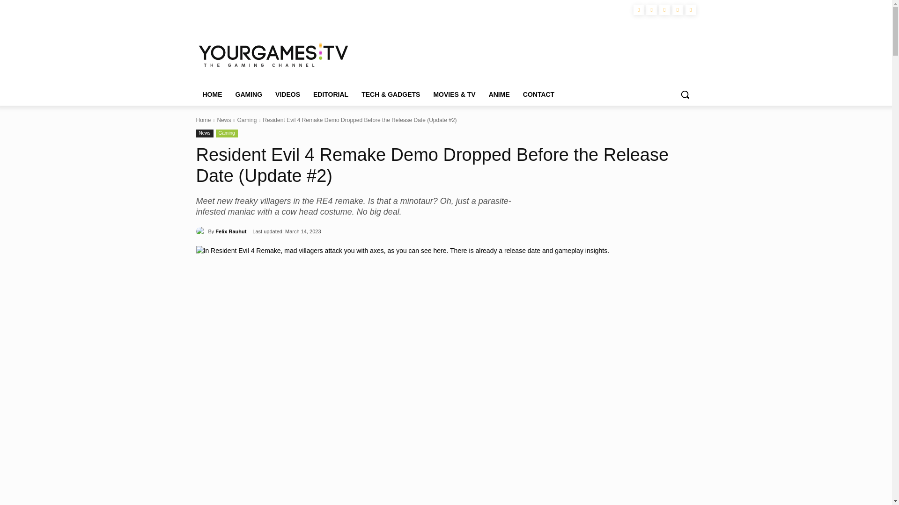 This screenshot has width=899, height=505. I want to click on Discord, so click(639, 10).